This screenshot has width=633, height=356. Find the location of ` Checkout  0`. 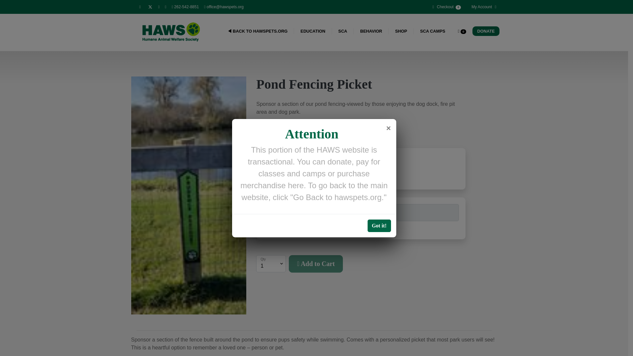

 Checkout  0 is located at coordinates (446, 7).